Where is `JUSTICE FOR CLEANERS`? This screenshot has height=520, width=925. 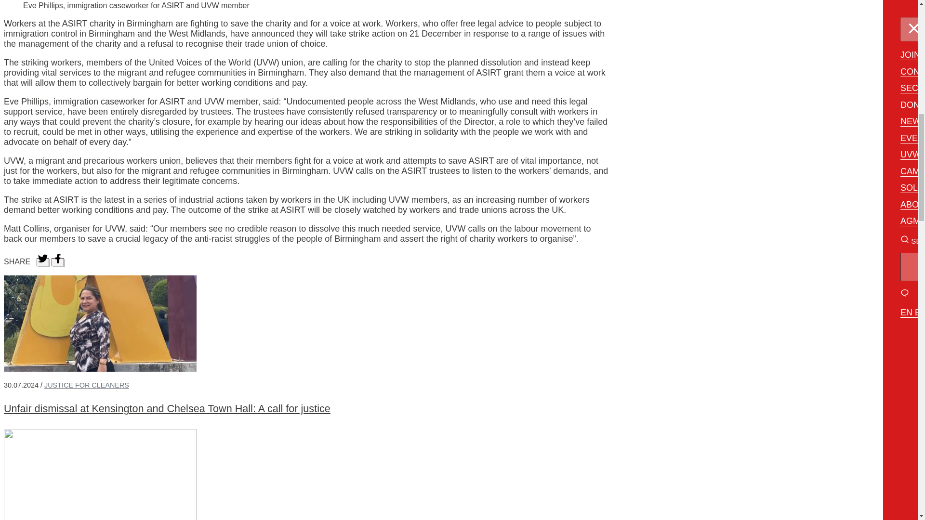 JUSTICE FOR CLEANERS is located at coordinates (87, 385).